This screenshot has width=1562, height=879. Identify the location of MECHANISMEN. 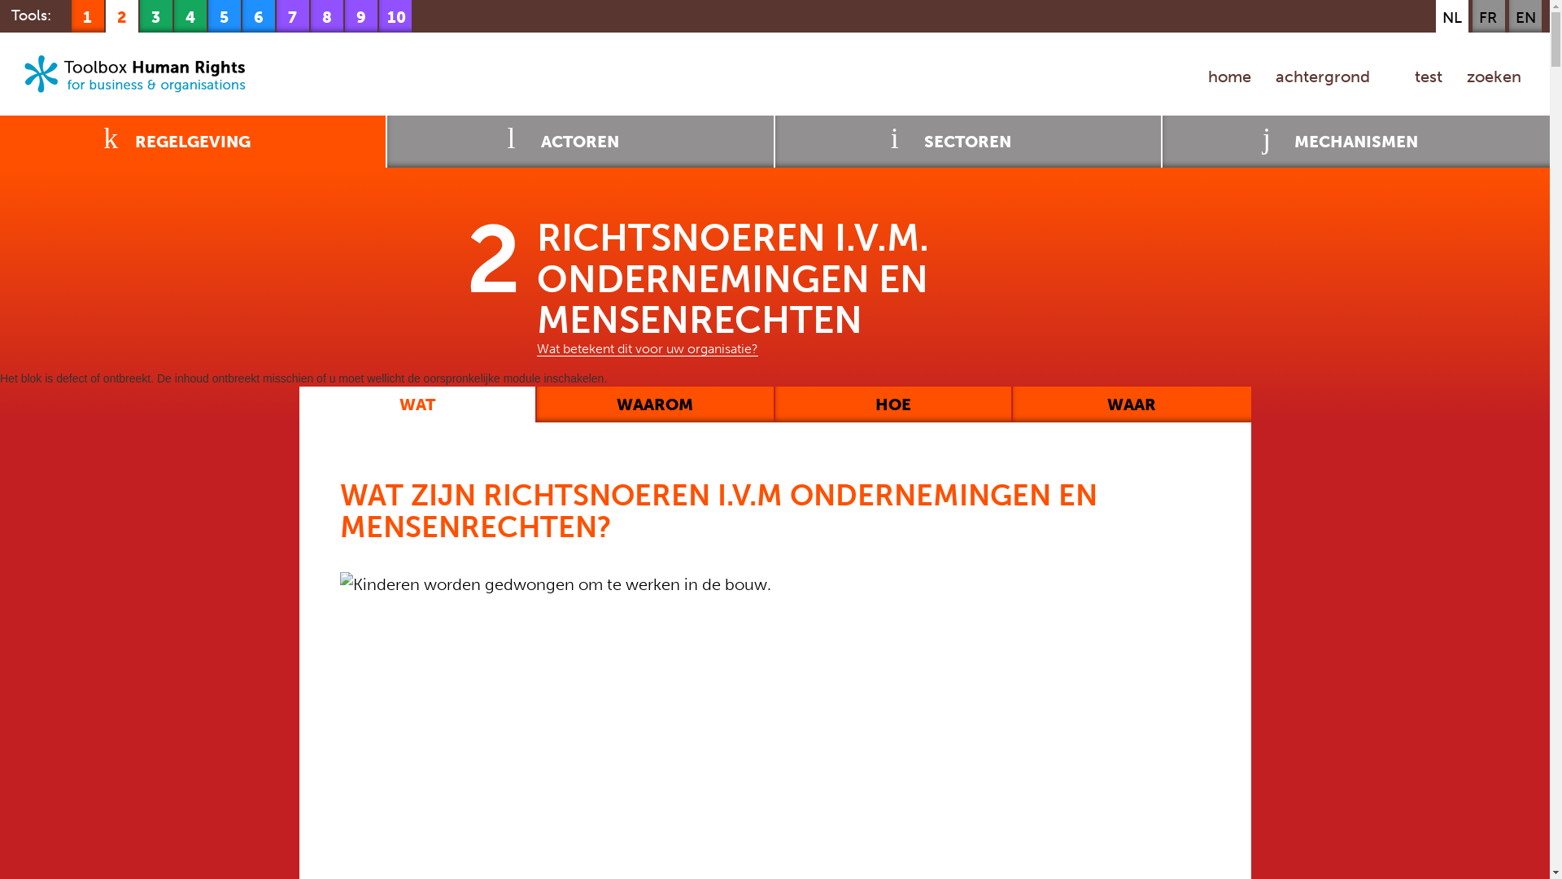
(1356, 142).